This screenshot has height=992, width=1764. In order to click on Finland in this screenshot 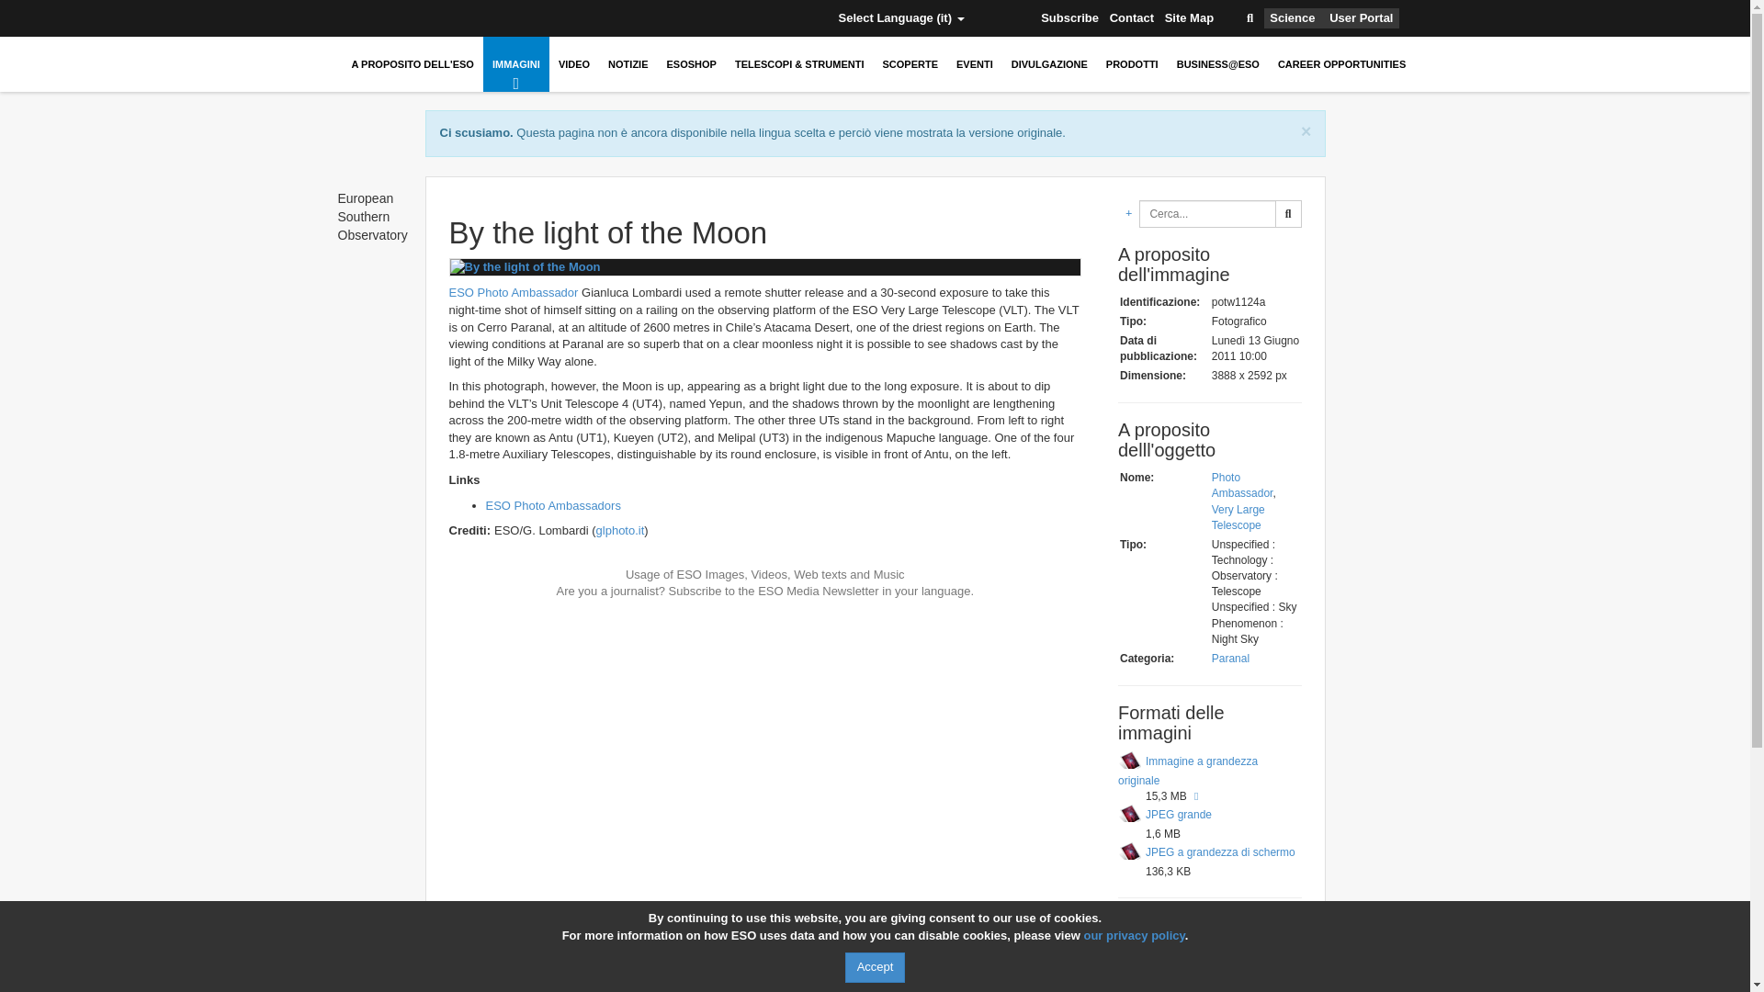, I will do `click(473, 18)`.